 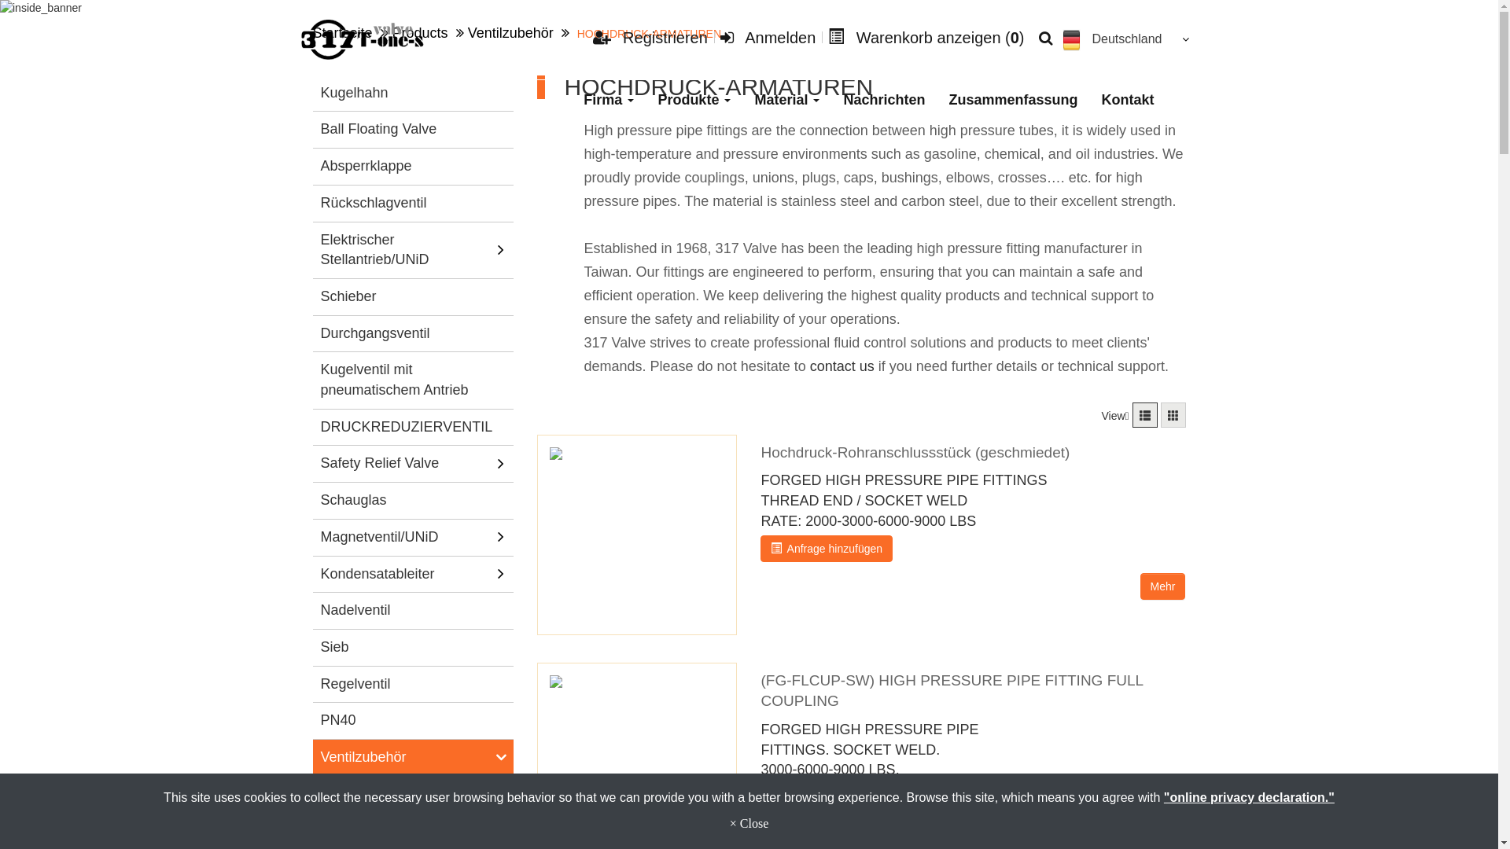 I want to click on Products, so click(x=420, y=33).